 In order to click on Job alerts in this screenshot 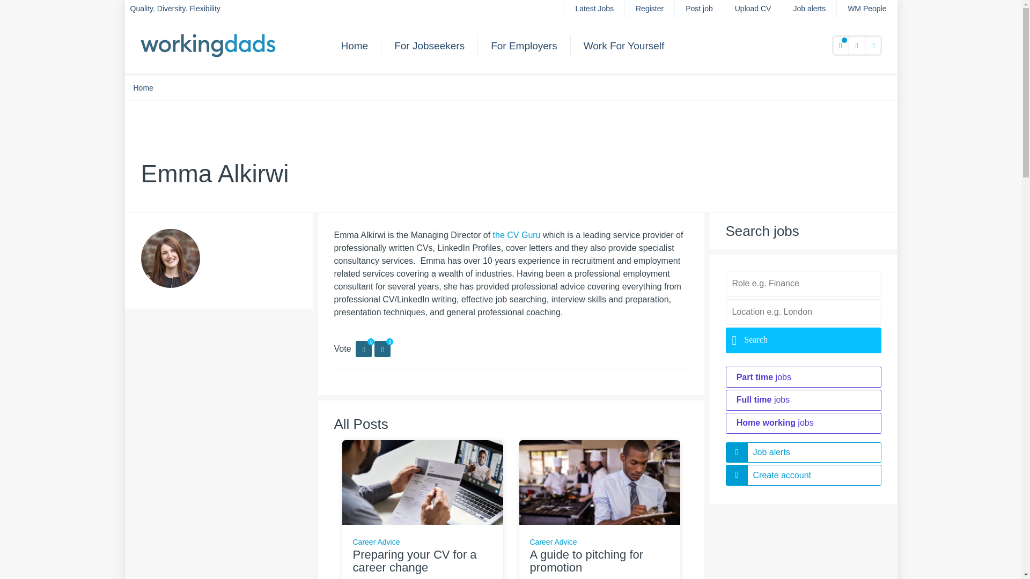, I will do `click(809, 9)`.